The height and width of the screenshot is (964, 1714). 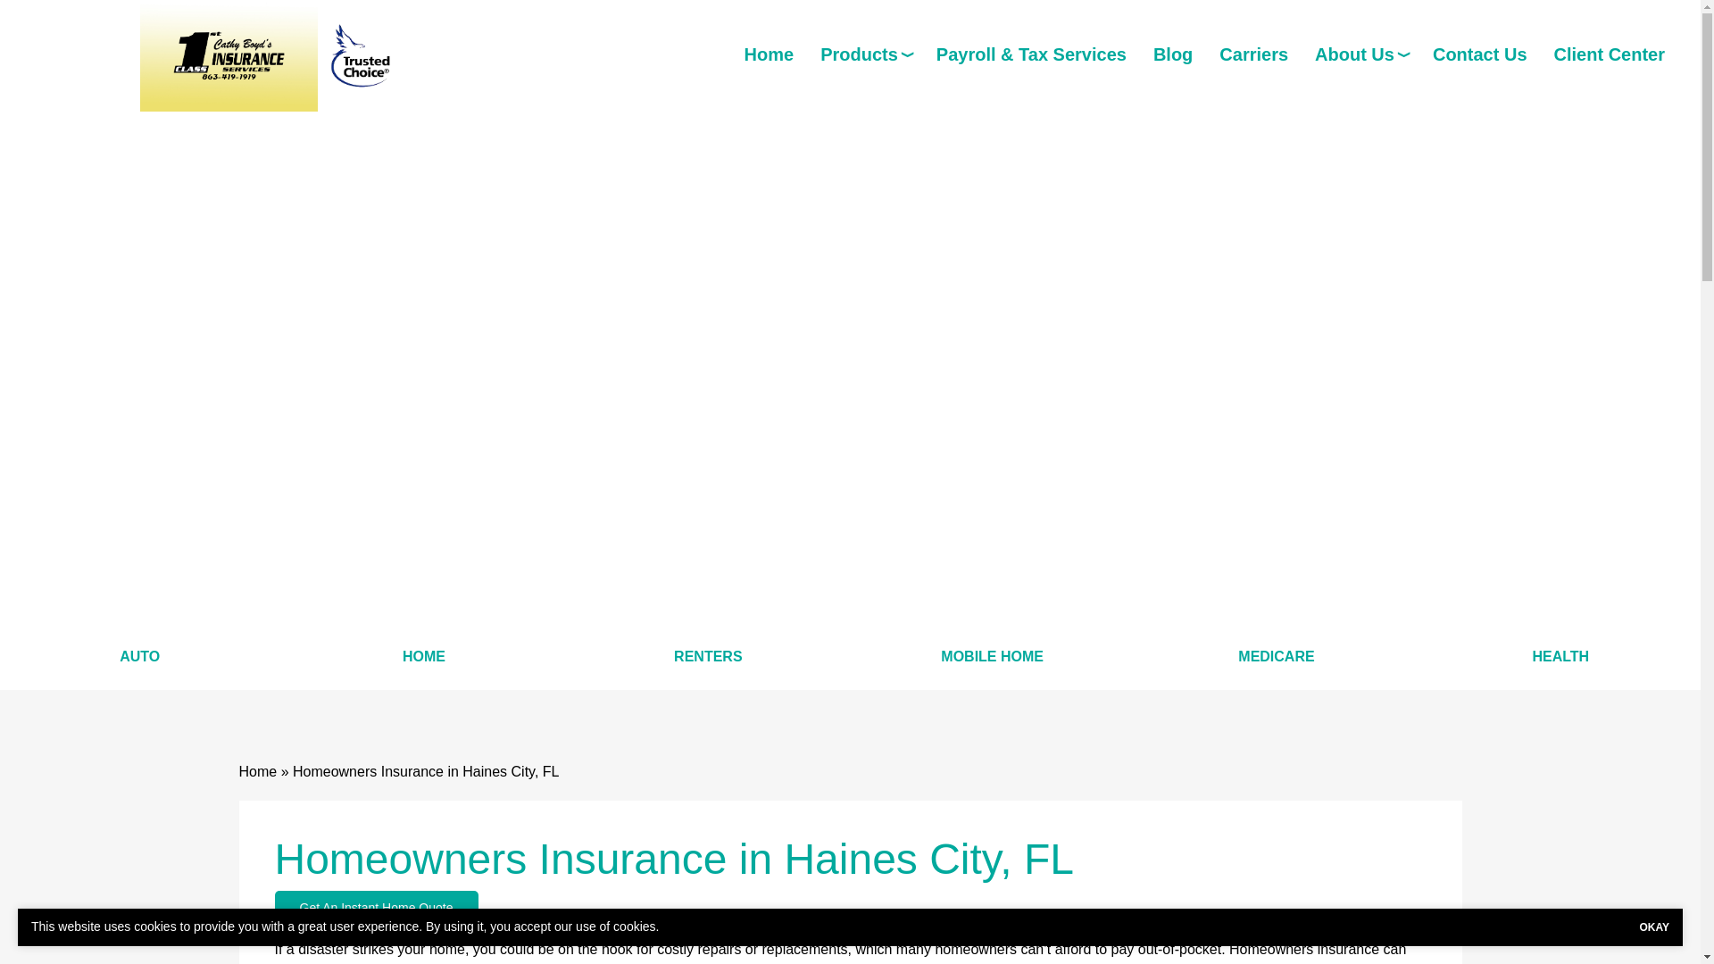 I want to click on Carriers, so click(x=1253, y=54).